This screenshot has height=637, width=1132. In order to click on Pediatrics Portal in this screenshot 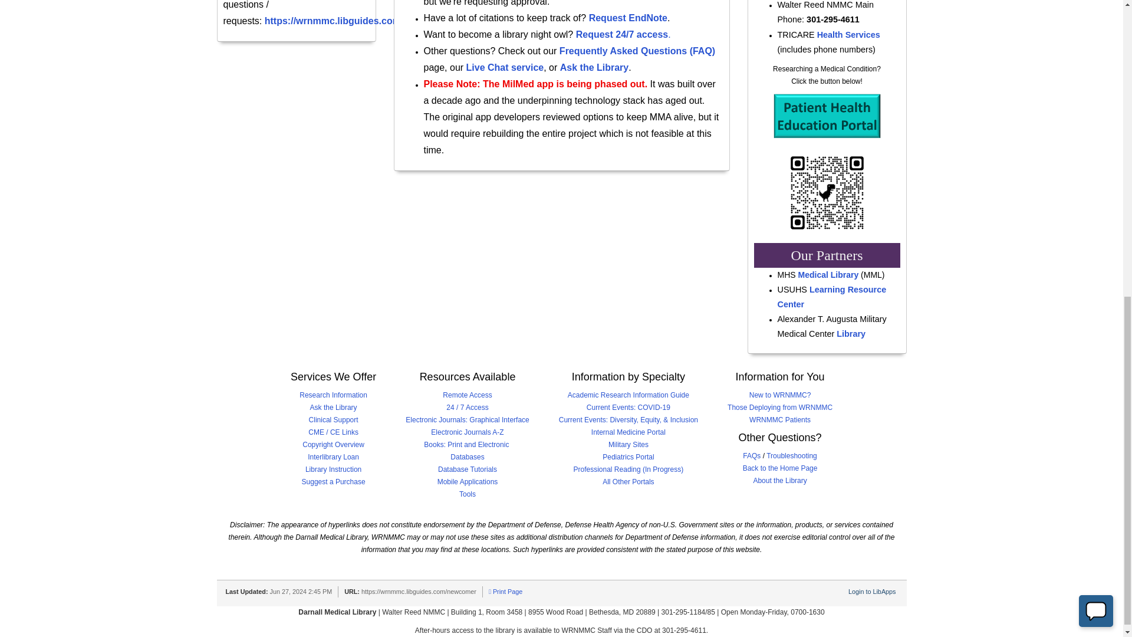, I will do `click(628, 457)`.